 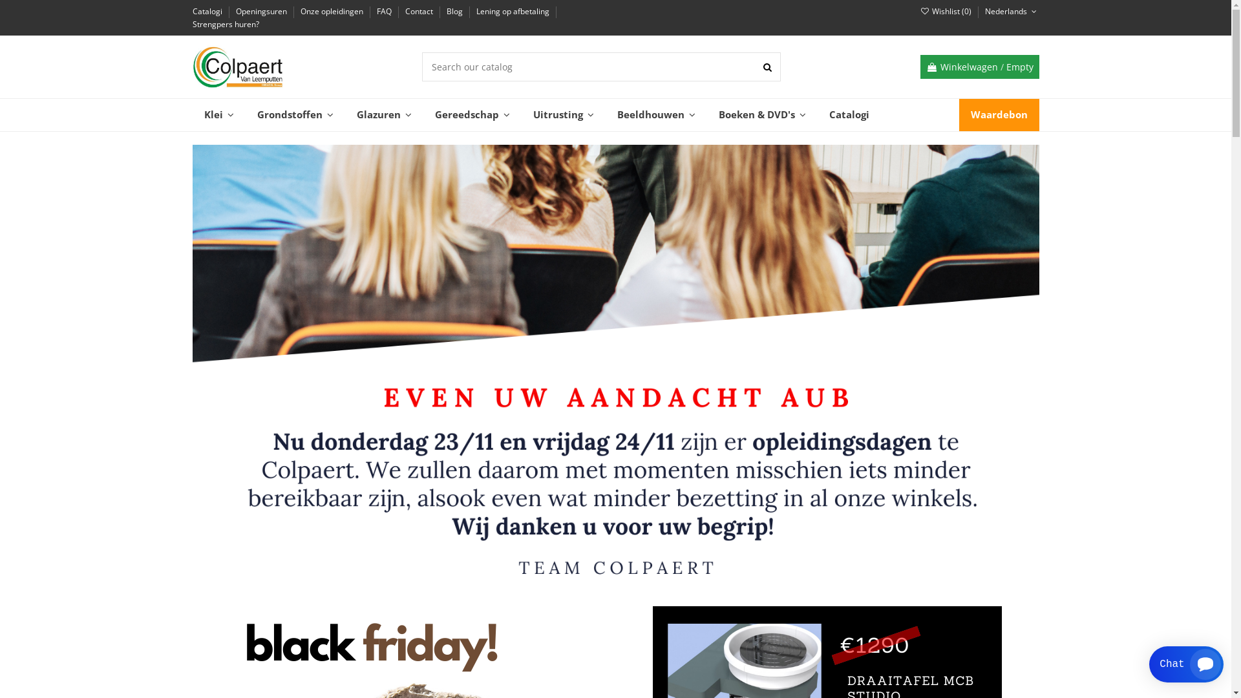 I want to click on Nederlands, so click(x=1012, y=12).